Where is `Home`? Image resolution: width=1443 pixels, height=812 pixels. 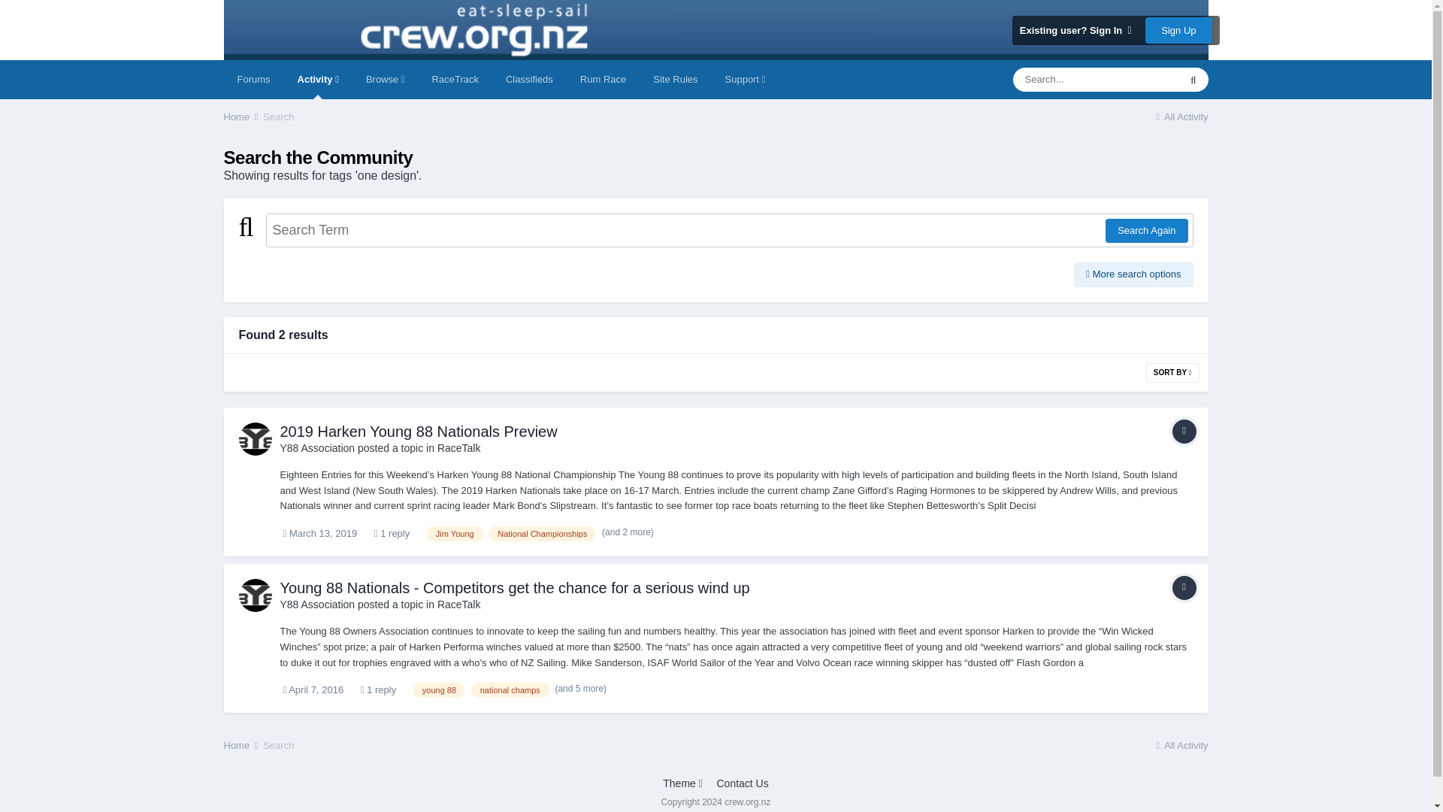
Home is located at coordinates (242, 117).